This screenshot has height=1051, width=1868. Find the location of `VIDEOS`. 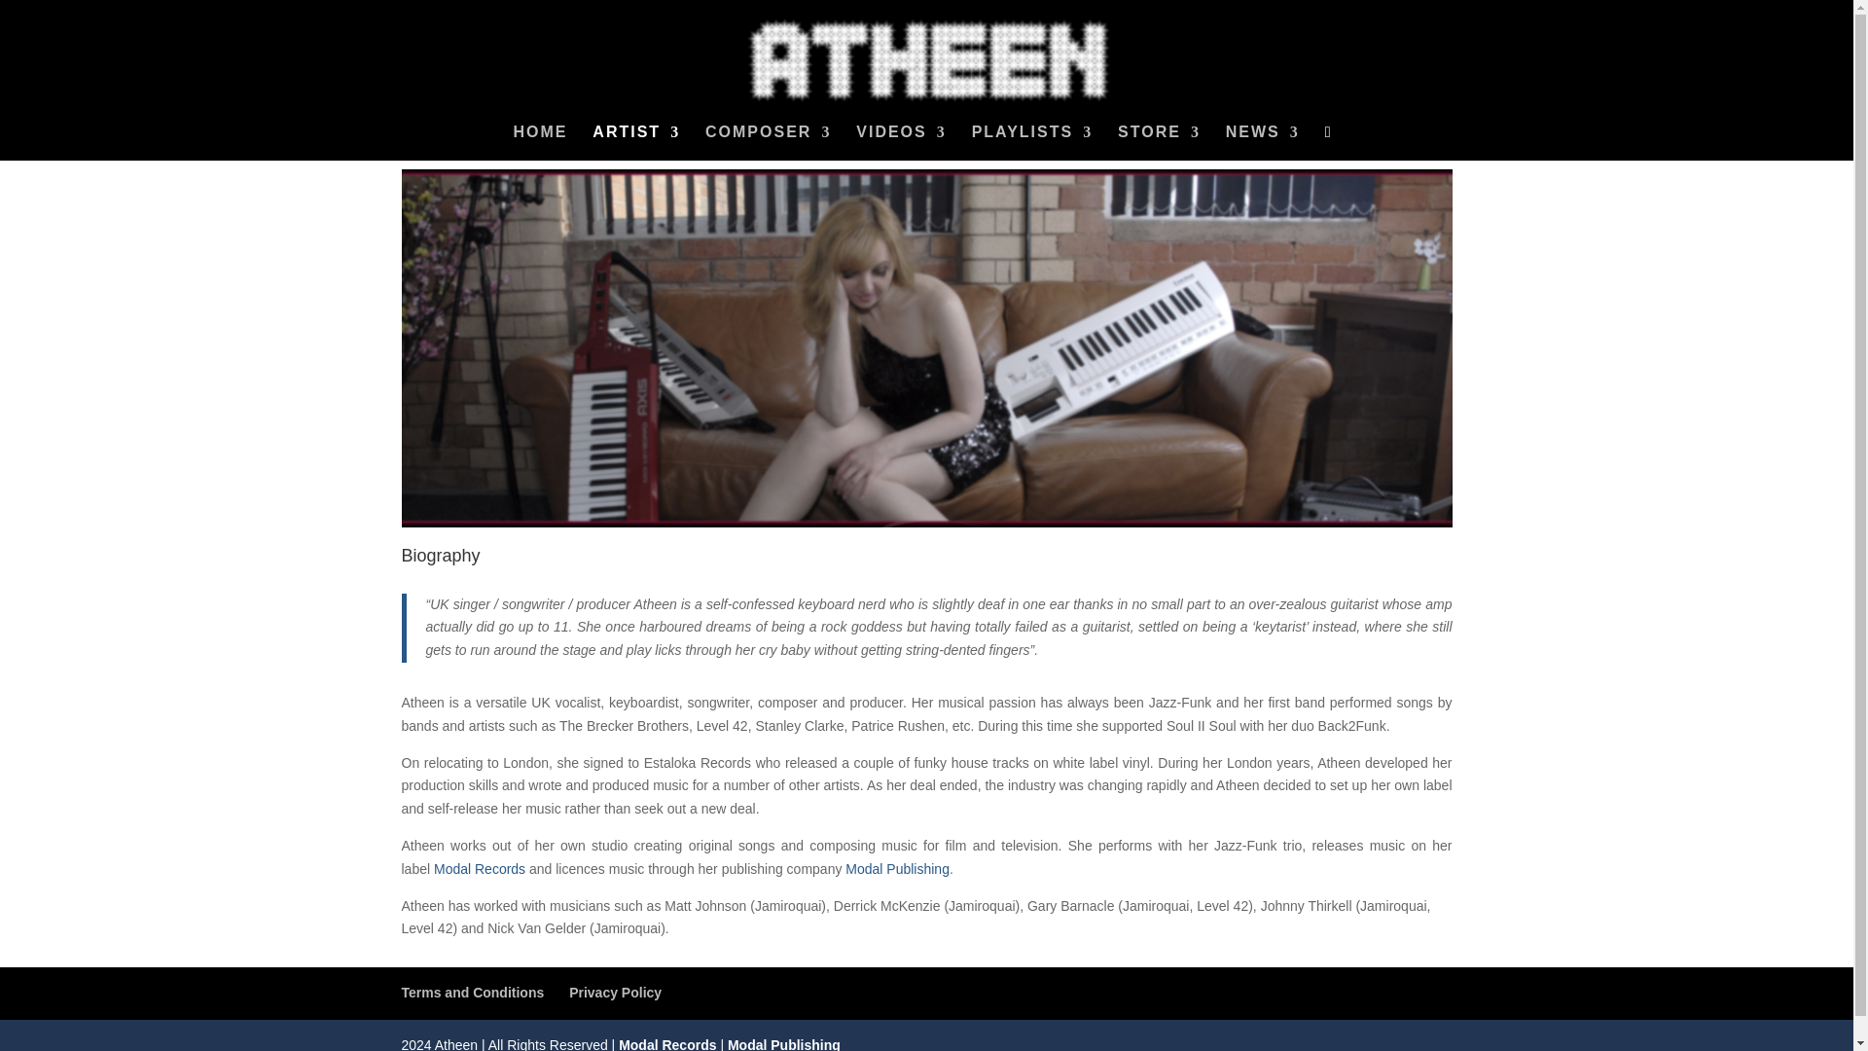

VIDEOS is located at coordinates (900, 142).